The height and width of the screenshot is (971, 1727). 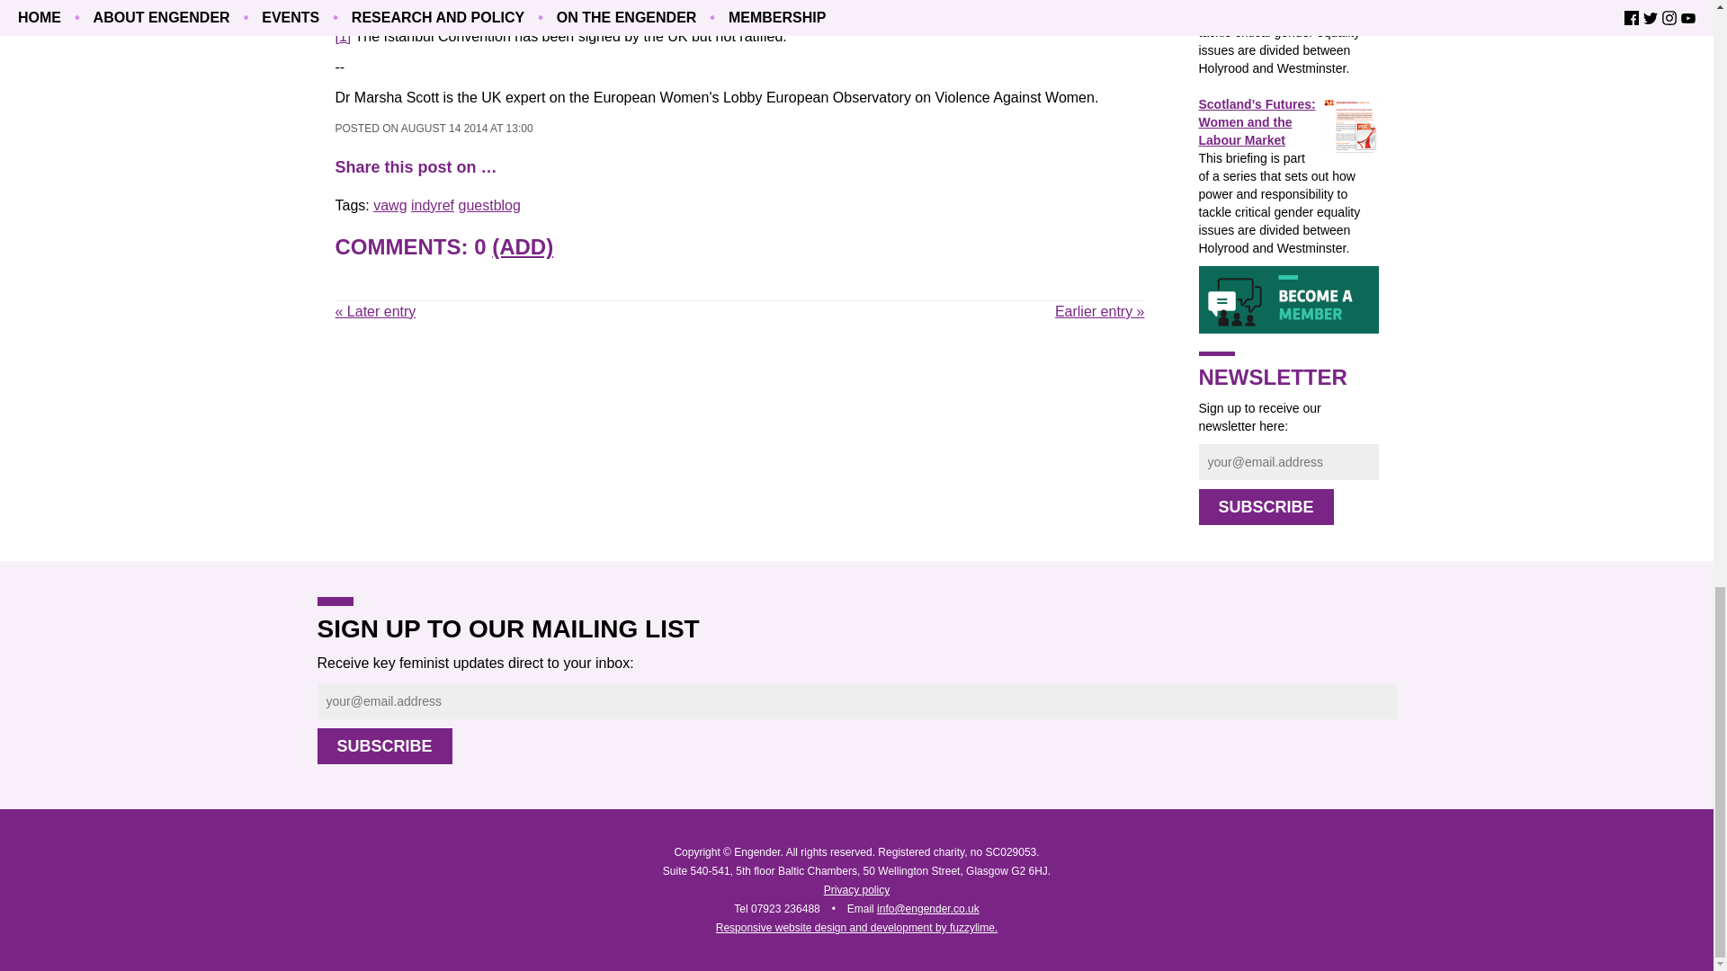 I want to click on Subscribe, so click(x=1266, y=507).